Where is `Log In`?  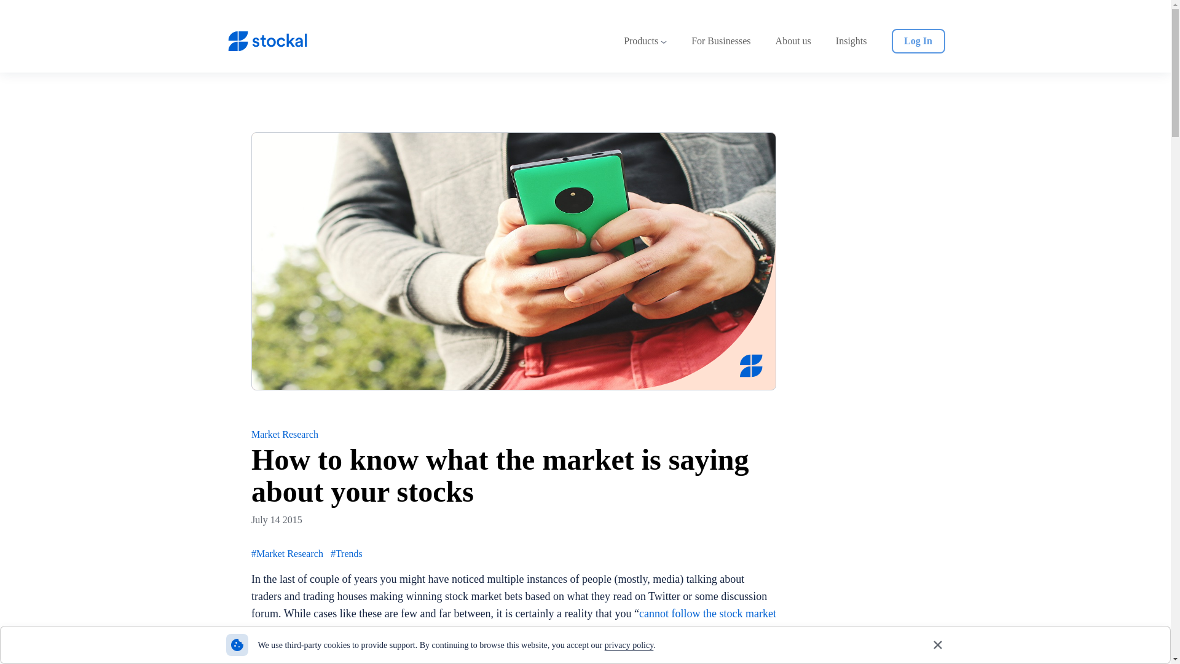 Log In is located at coordinates (918, 41).